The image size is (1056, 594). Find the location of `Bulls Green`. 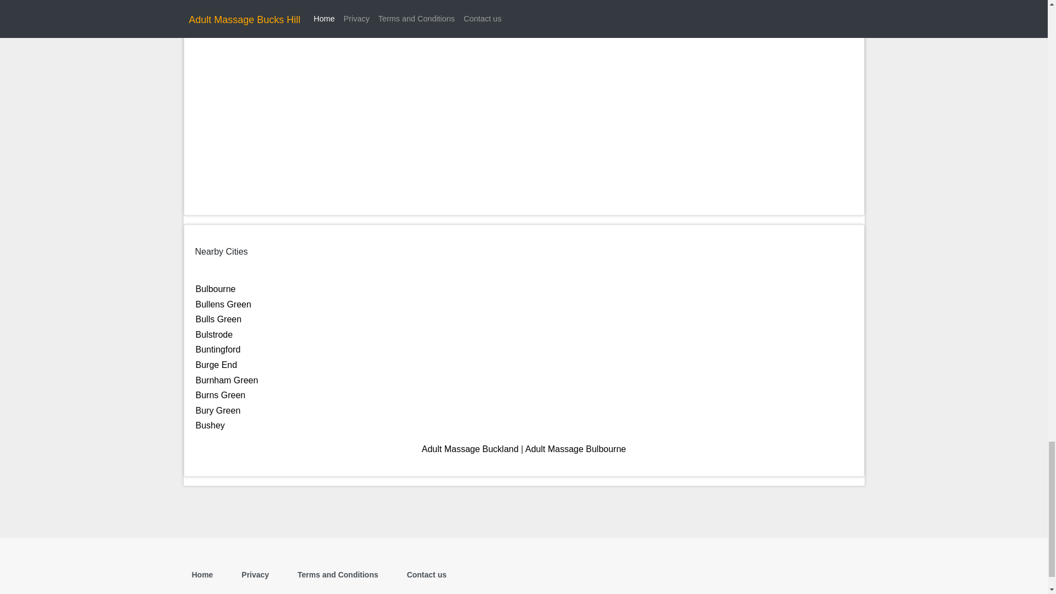

Bulls Green is located at coordinates (218, 319).